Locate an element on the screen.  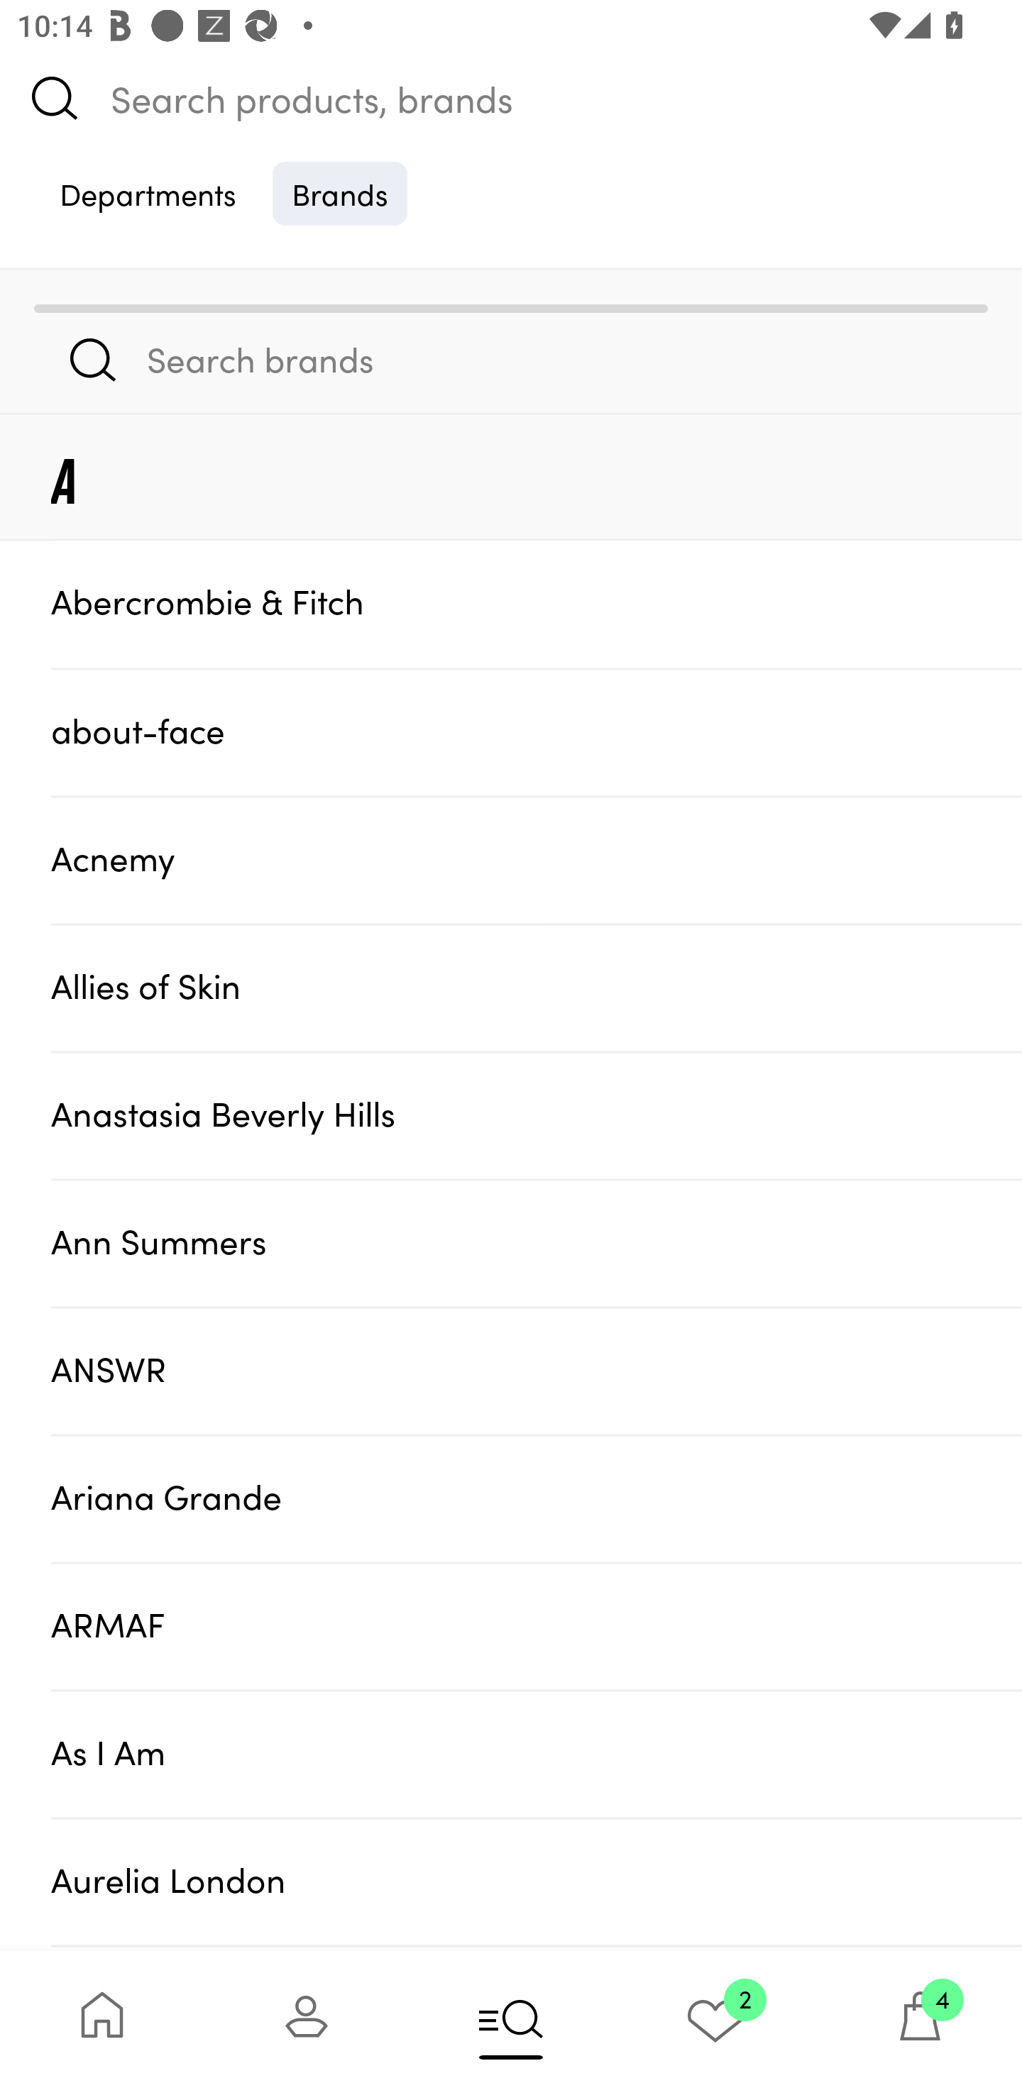
ANSWR is located at coordinates (537, 1370).